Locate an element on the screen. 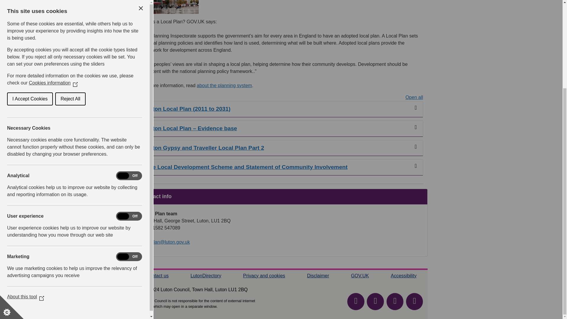 The width and height of the screenshot is (567, 319). Visit the LutonDirectory site is located at coordinates (206, 275).